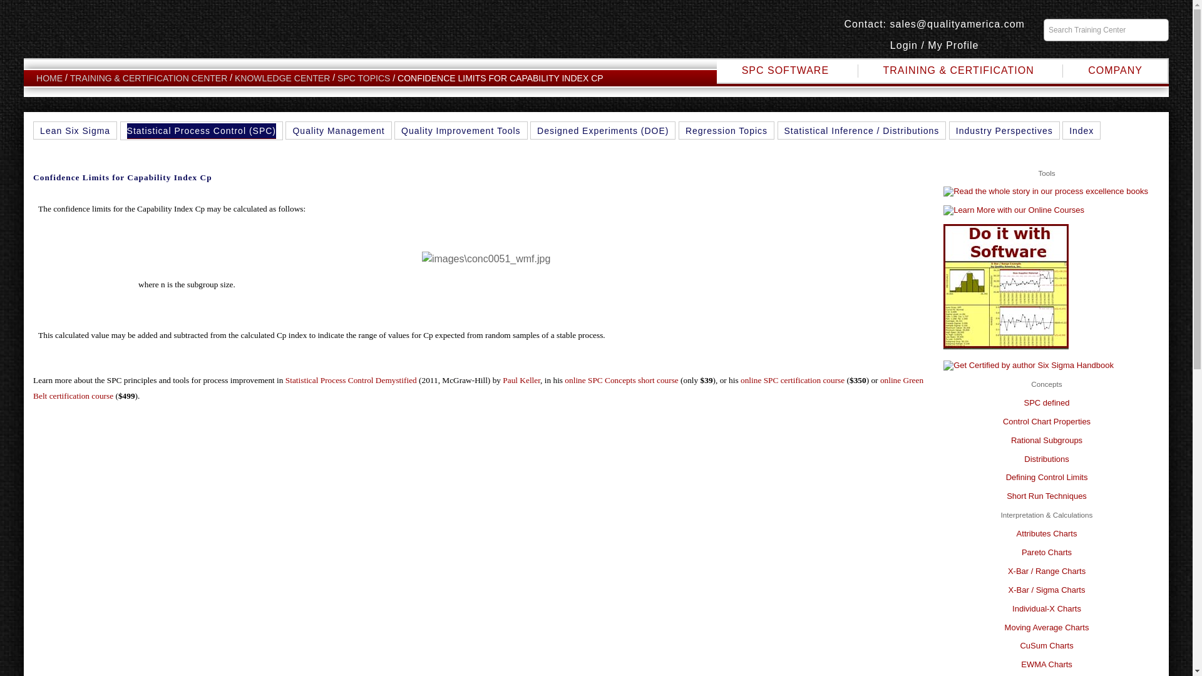 This screenshot has height=676, width=1202. What do you see at coordinates (726, 130) in the screenshot?
I see `Regression Topics` at bounding box center [726, 130].